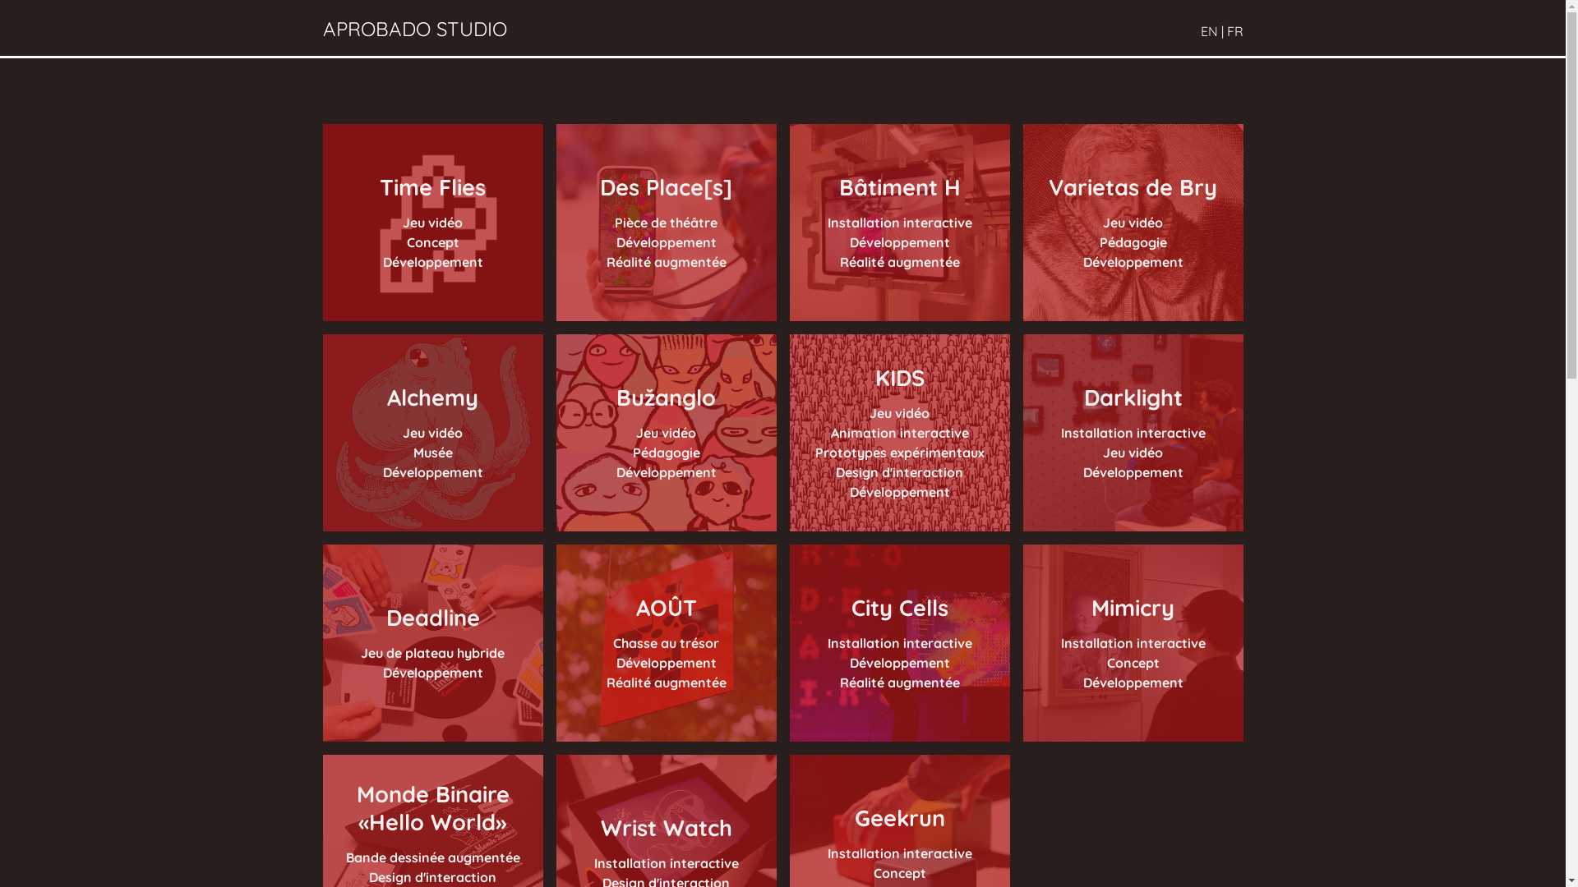 This screenshot has height=887, width=1578. I want to click on APROBADO STUDIO, so click(414, 29).